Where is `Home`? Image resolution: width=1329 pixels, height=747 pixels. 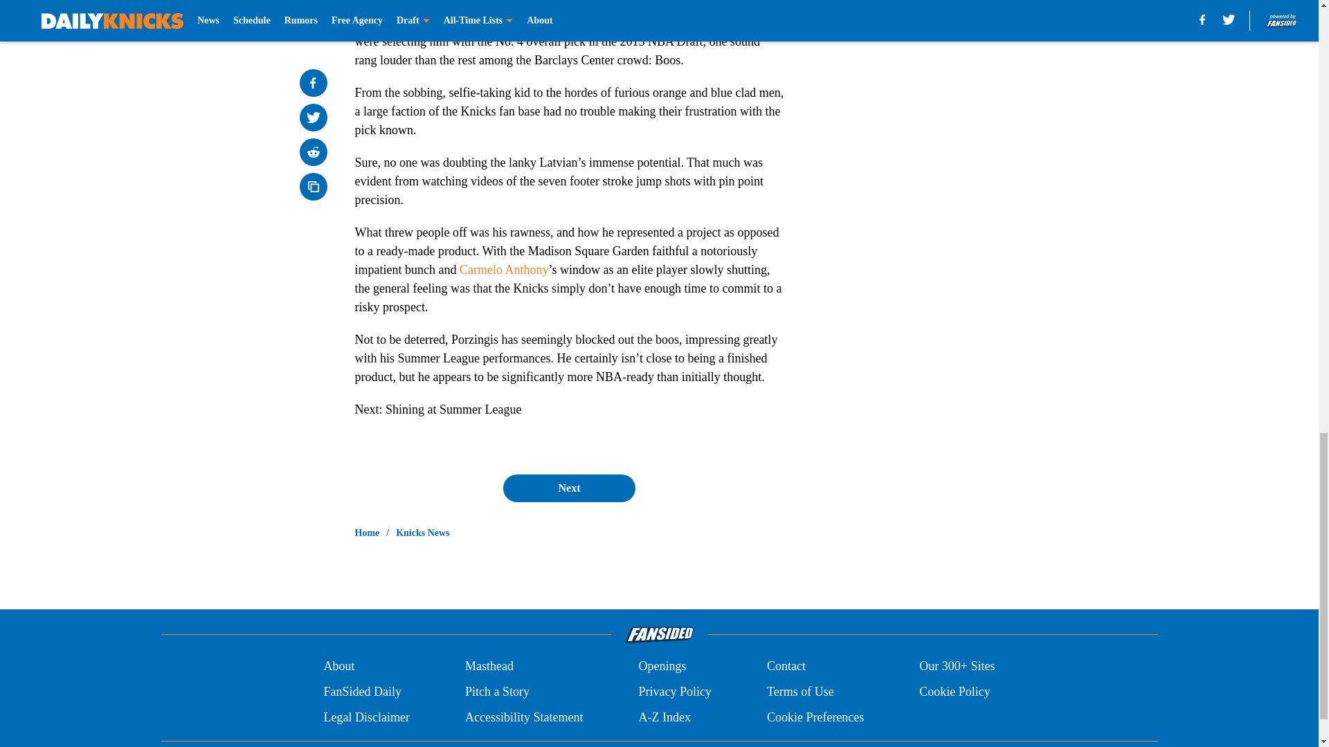 Home is located at coordinates (367, 533).